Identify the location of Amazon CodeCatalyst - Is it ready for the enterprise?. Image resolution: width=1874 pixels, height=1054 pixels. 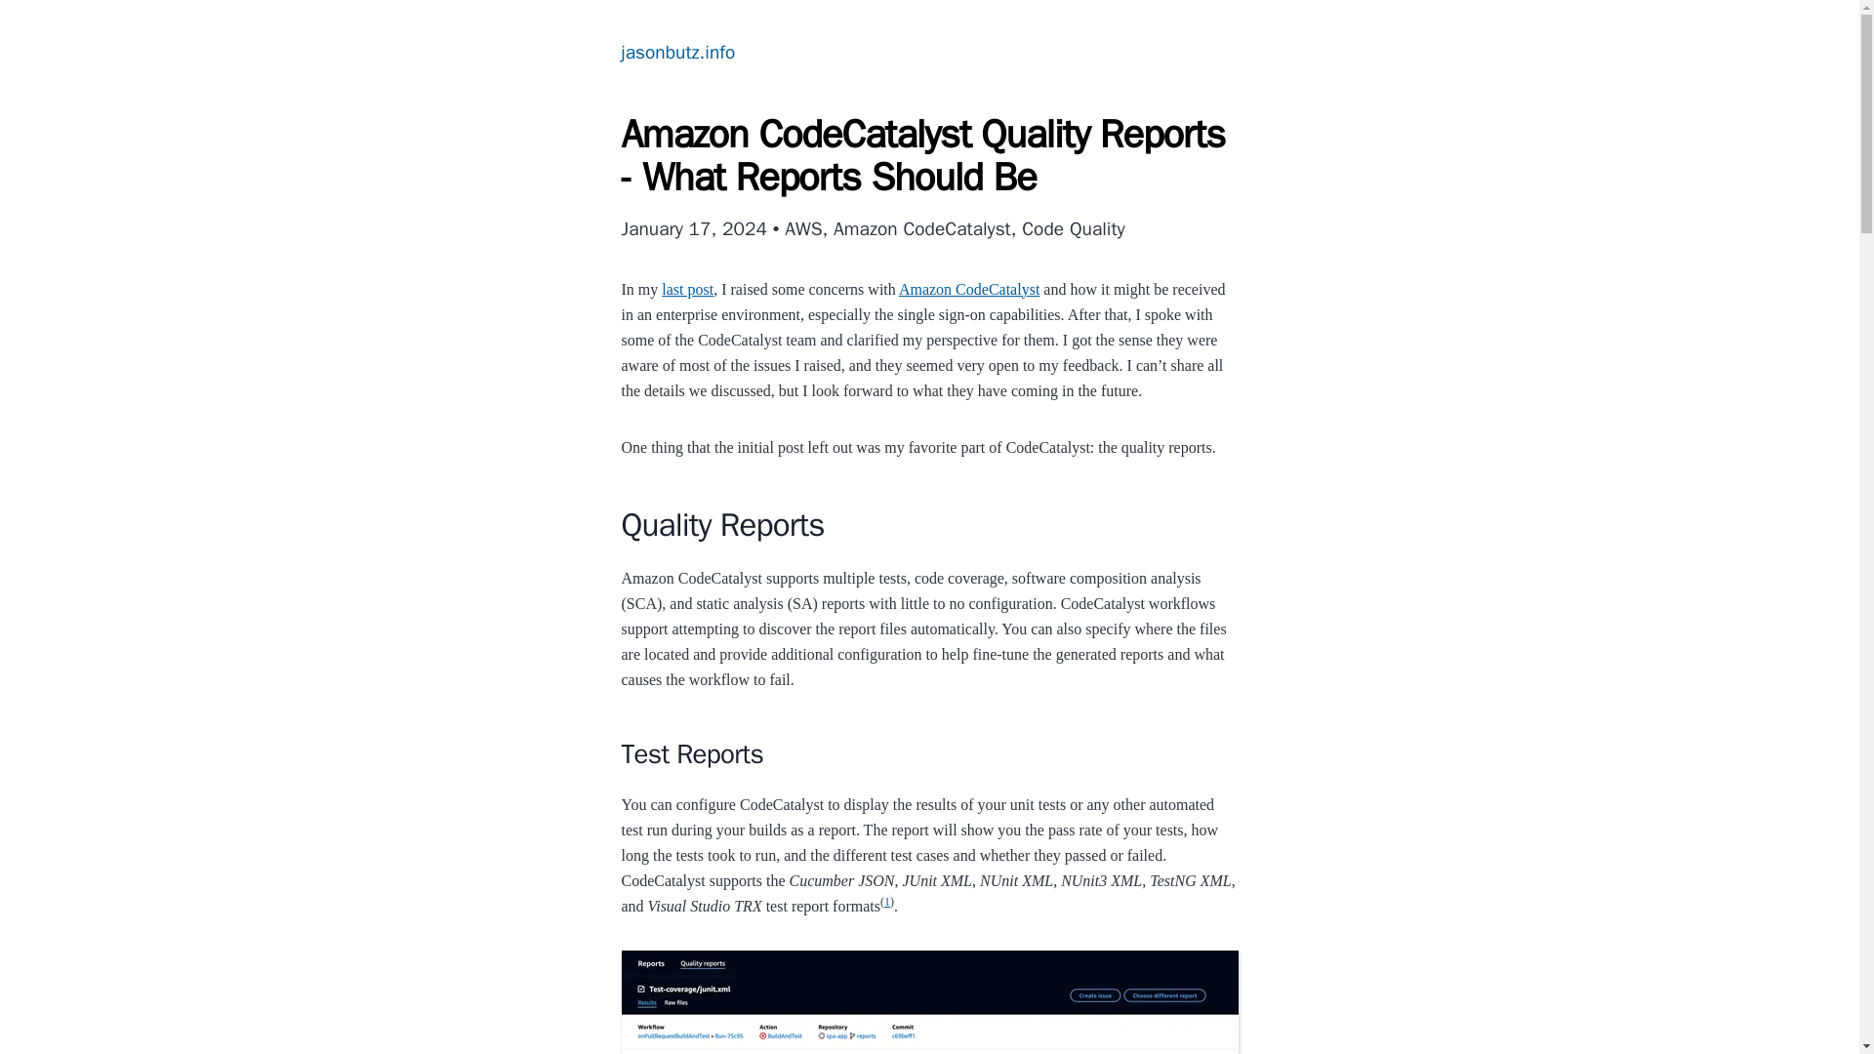
(687, 289).